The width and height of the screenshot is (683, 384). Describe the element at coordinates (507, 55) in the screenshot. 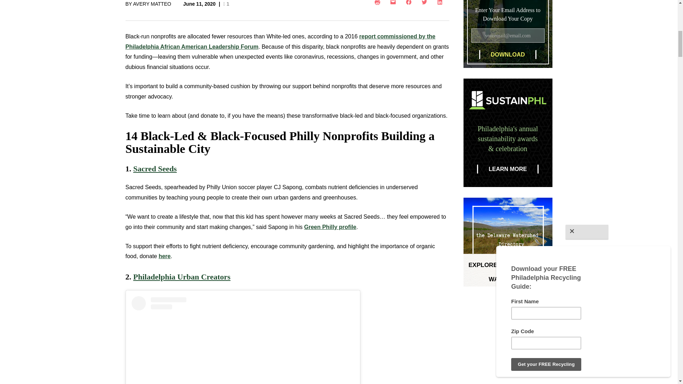

I see `download` at that location.